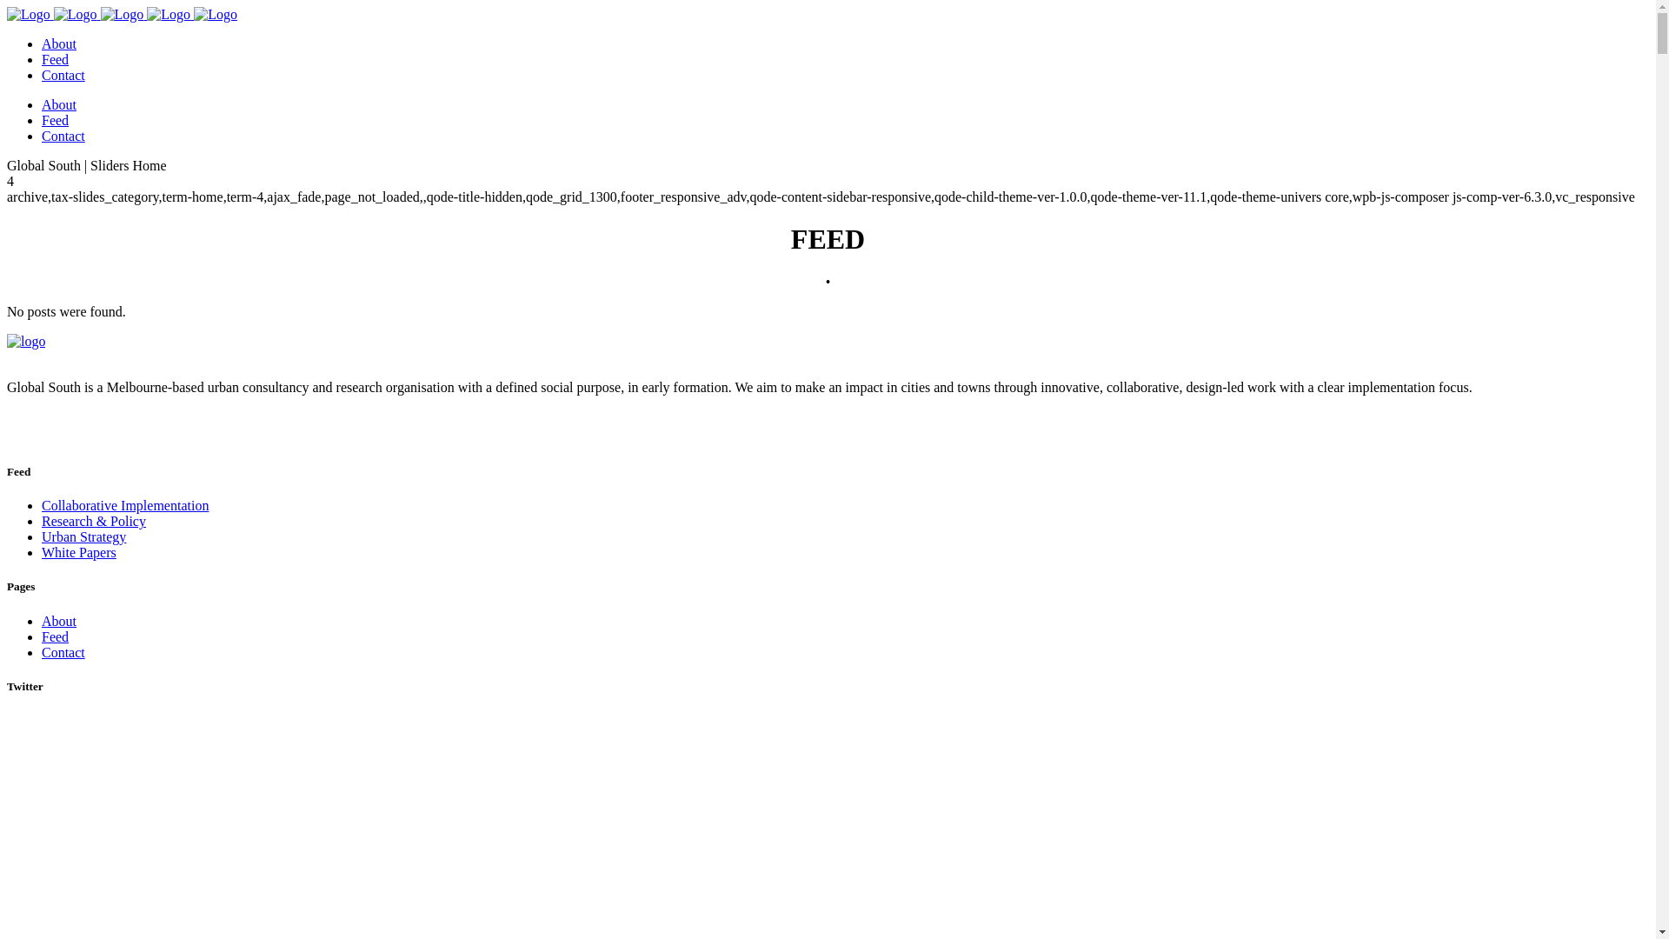 This screenshot has width=1669, height=939. Describe the element at coordinates (56, 59) in the screenshot. I see `Feed` at that location.